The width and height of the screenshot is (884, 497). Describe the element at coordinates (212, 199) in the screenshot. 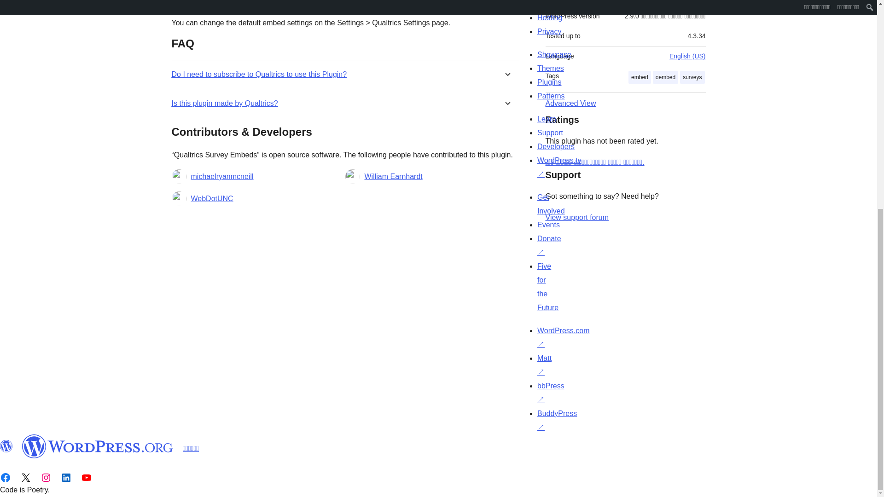

I see `WebDotUNC` at that location.